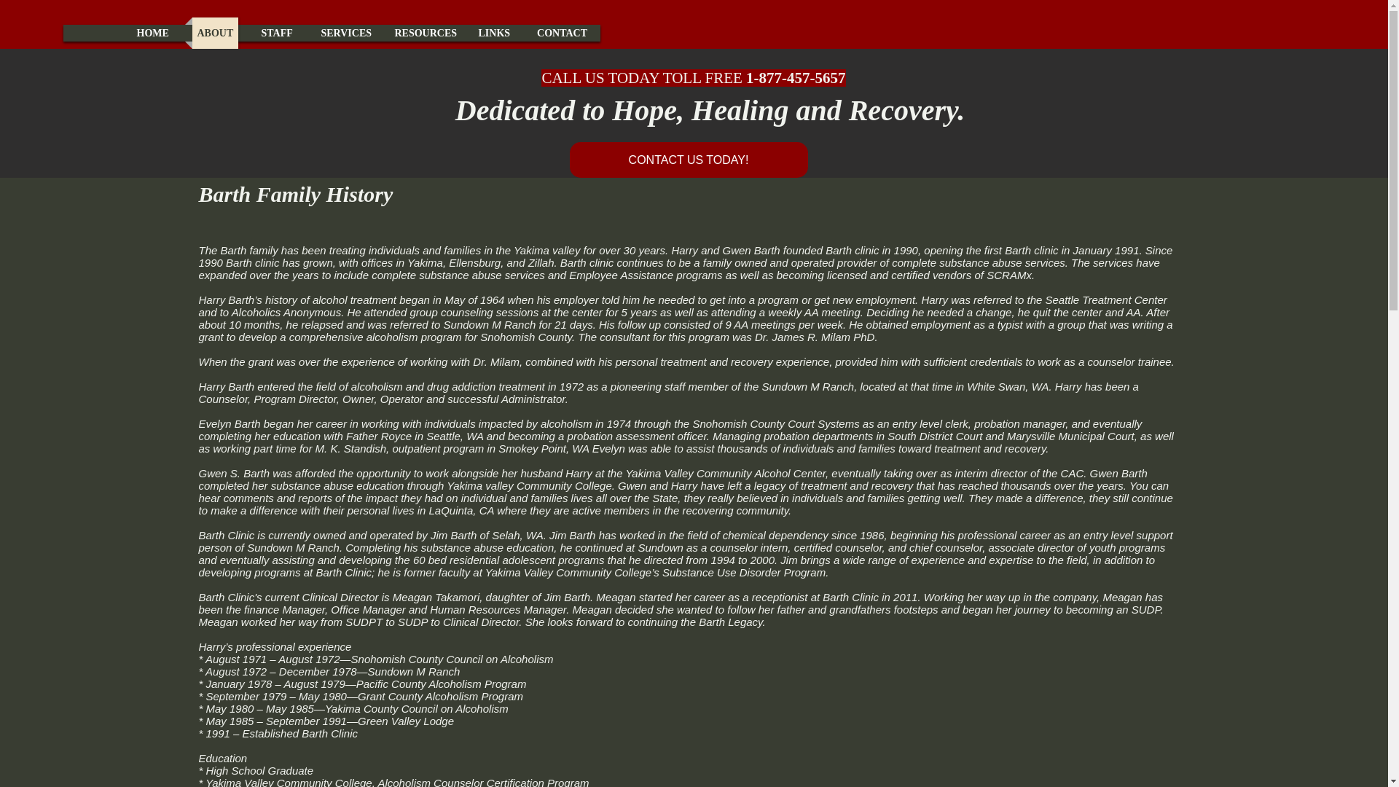  Describe the element at coordinates (344, 32) in the screenshot. I see `SERVICES` at that location.